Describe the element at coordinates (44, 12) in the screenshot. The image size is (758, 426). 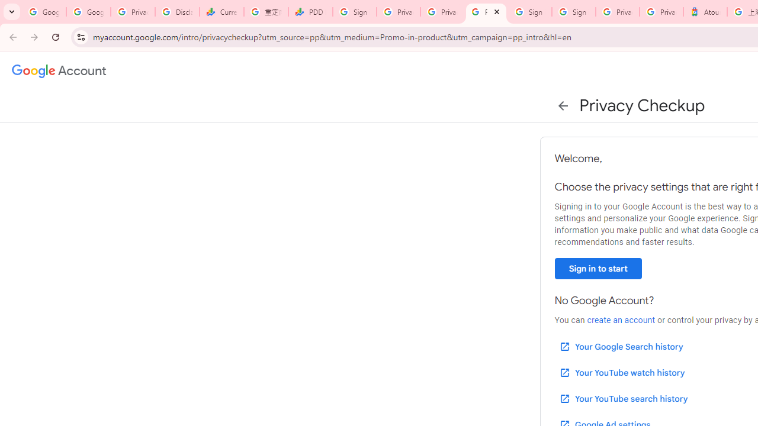
I see `Google Workspace Admin Community` at that location.